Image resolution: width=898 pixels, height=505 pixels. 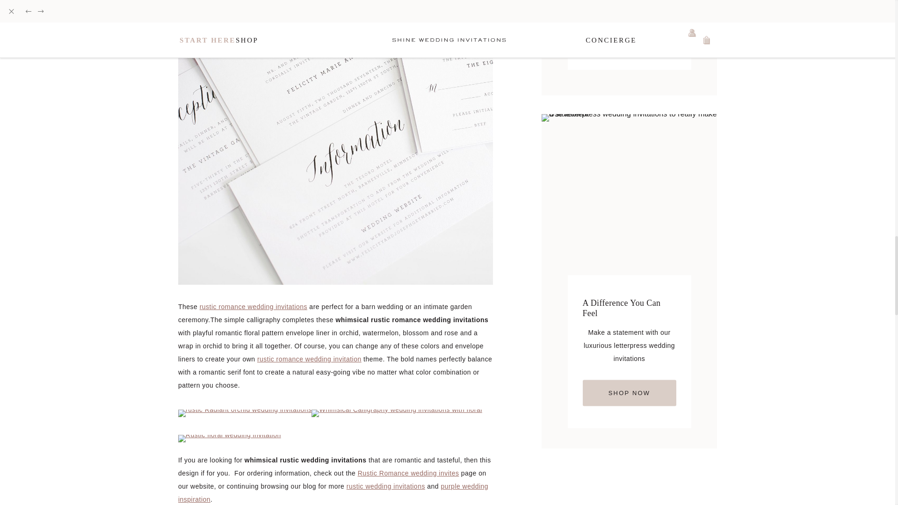 What do you see at coordinates (253, 307) in the screenshot?
I see `Rustic Romance Wedding Invitations` at bounding box center [253, 307].